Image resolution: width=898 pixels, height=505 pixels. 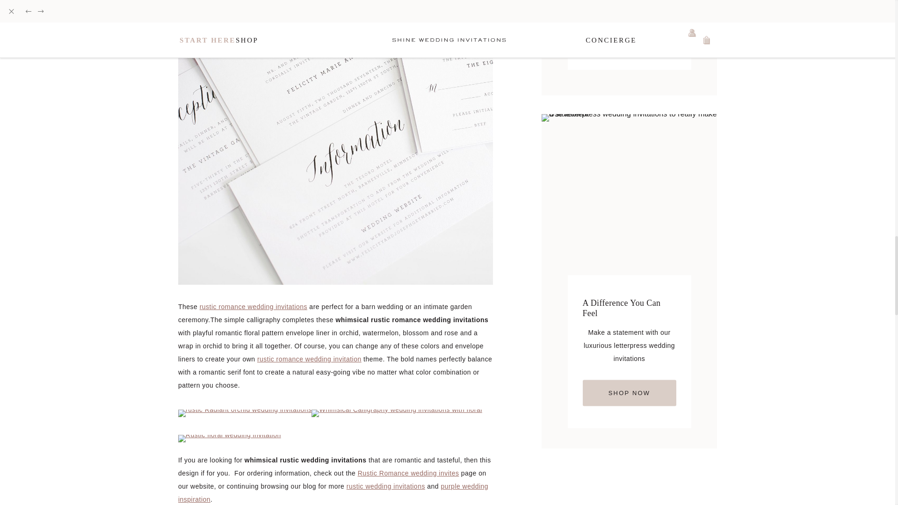 What do you see at coordinates (253, 307) in the screenshot?
I see `Rustic Romance Wedding Invitations` at bounding box center [253, 307].